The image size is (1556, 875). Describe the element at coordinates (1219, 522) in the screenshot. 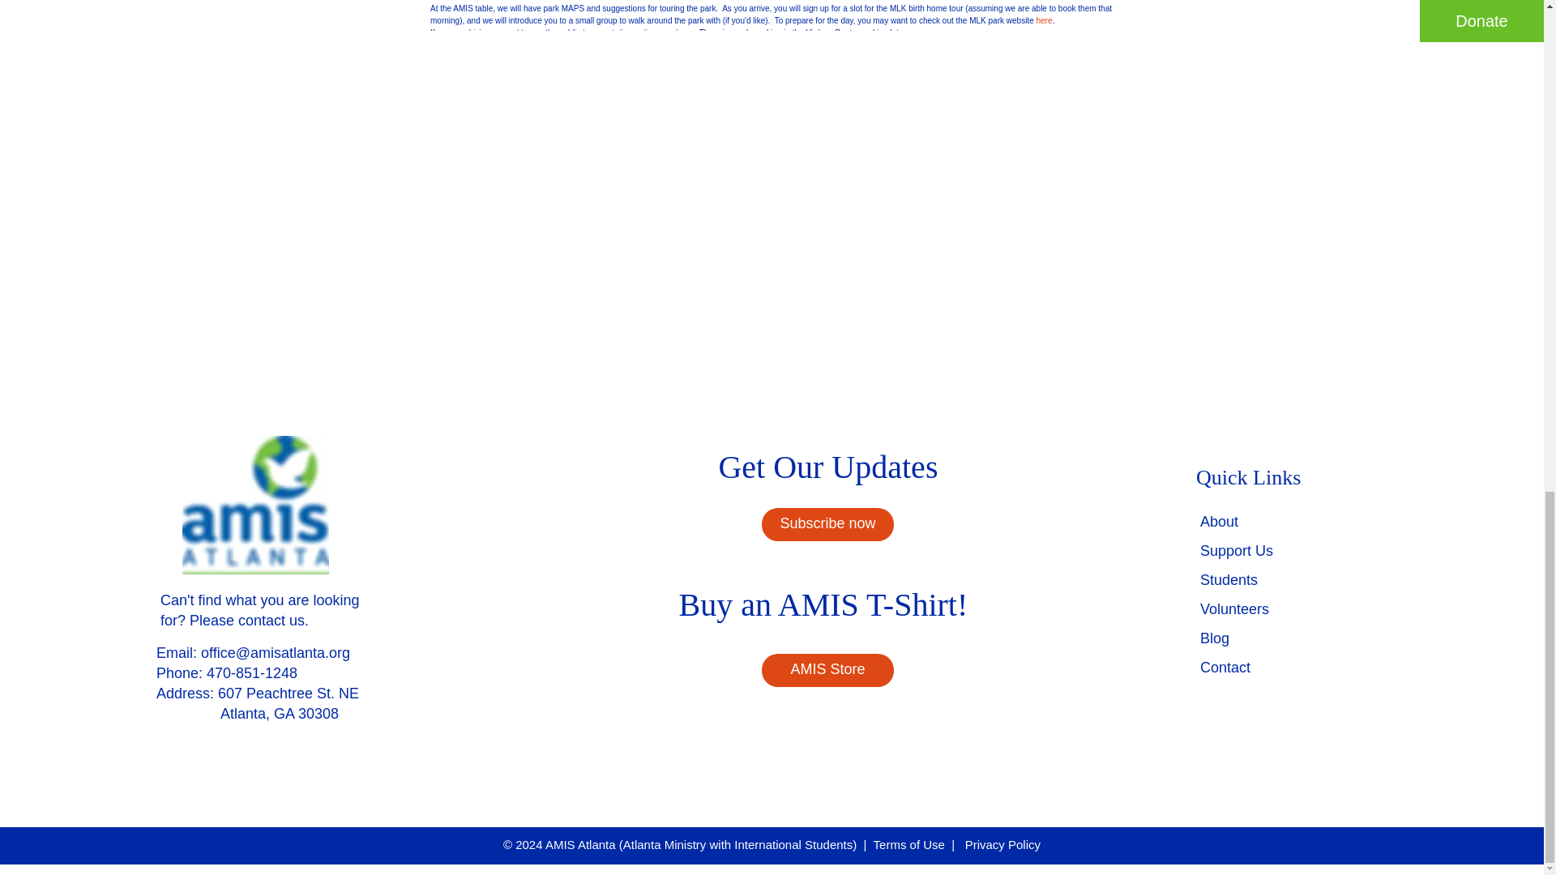

I see `About` at that location.